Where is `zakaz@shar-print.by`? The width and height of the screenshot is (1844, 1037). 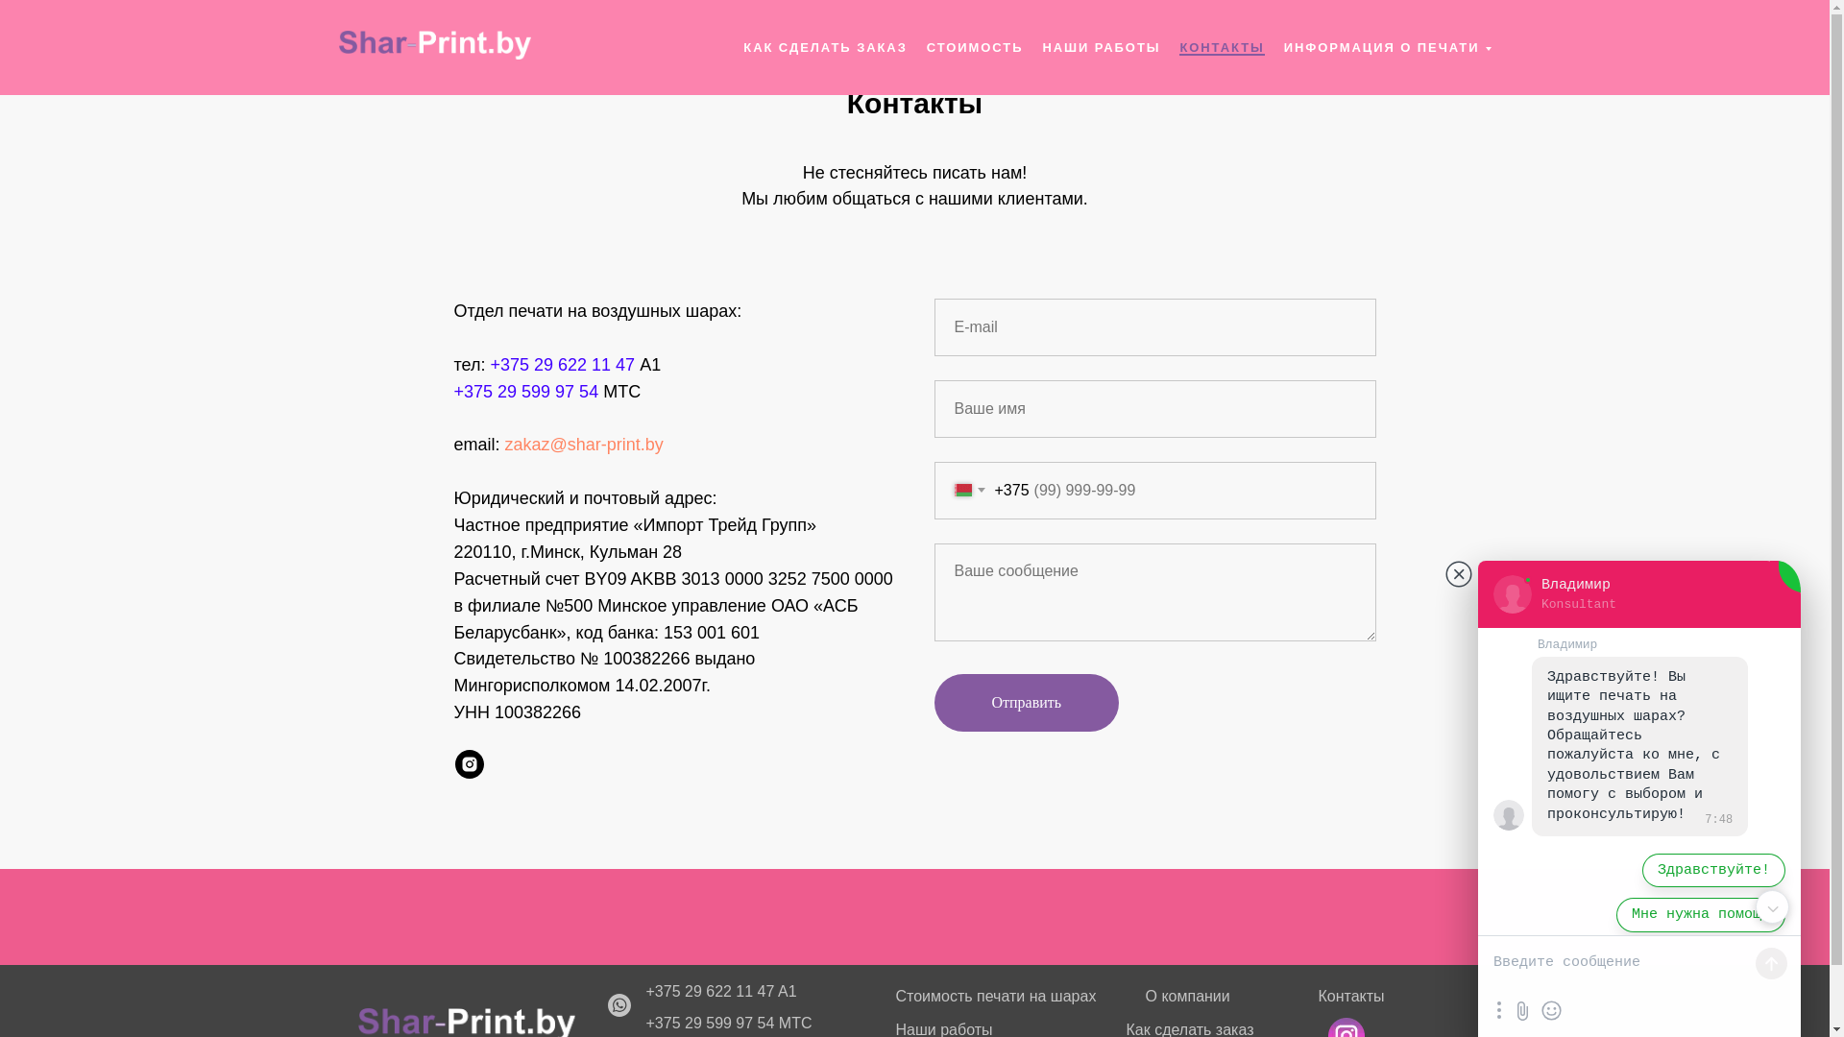
zakaz@shar-print.by is located at coordinates (584, 445).